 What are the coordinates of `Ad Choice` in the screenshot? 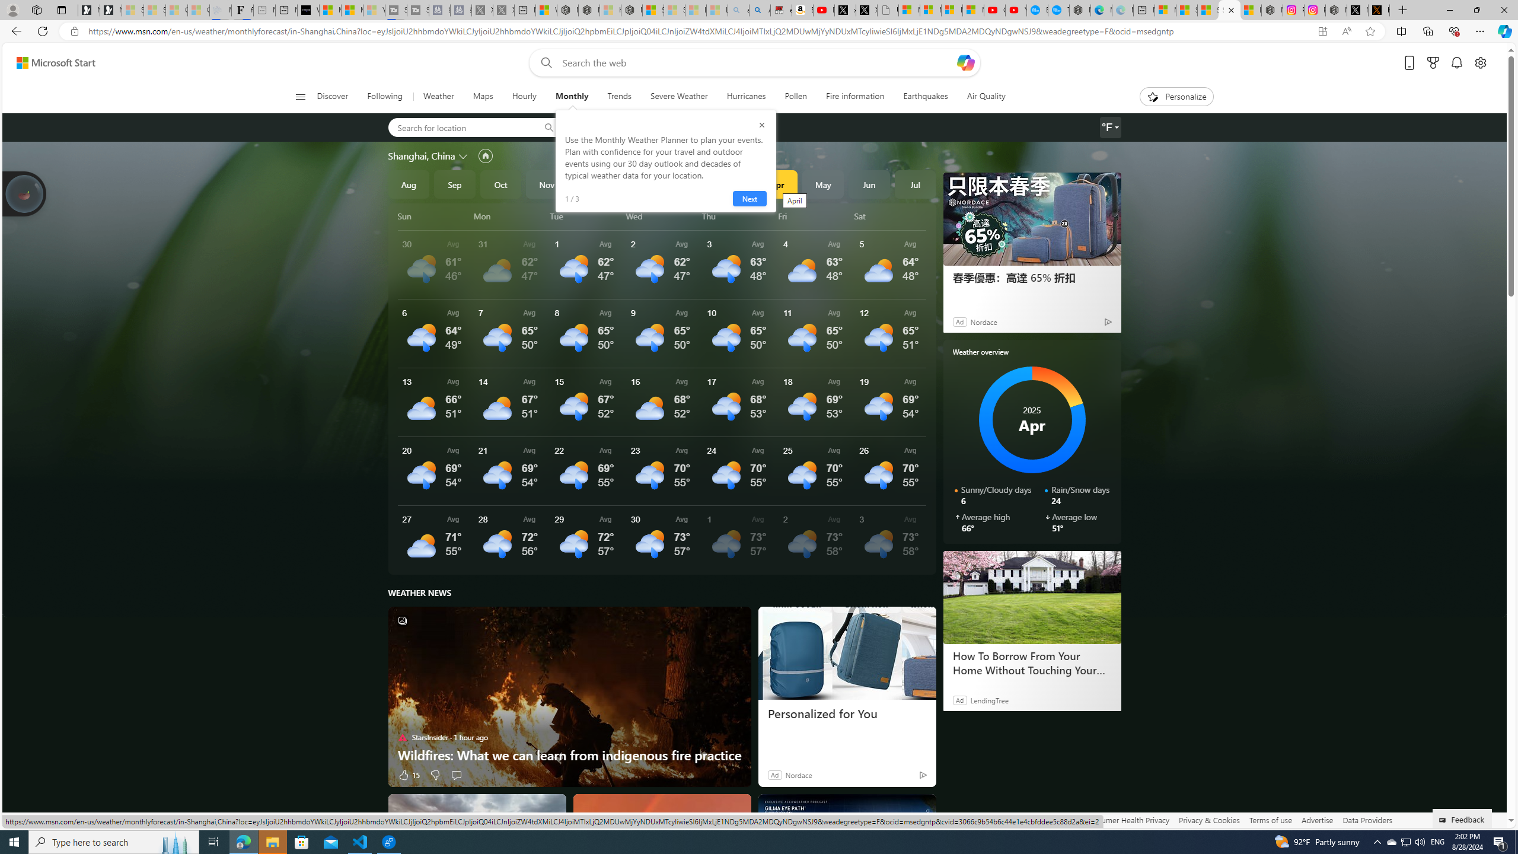 It's located at (923, 775).